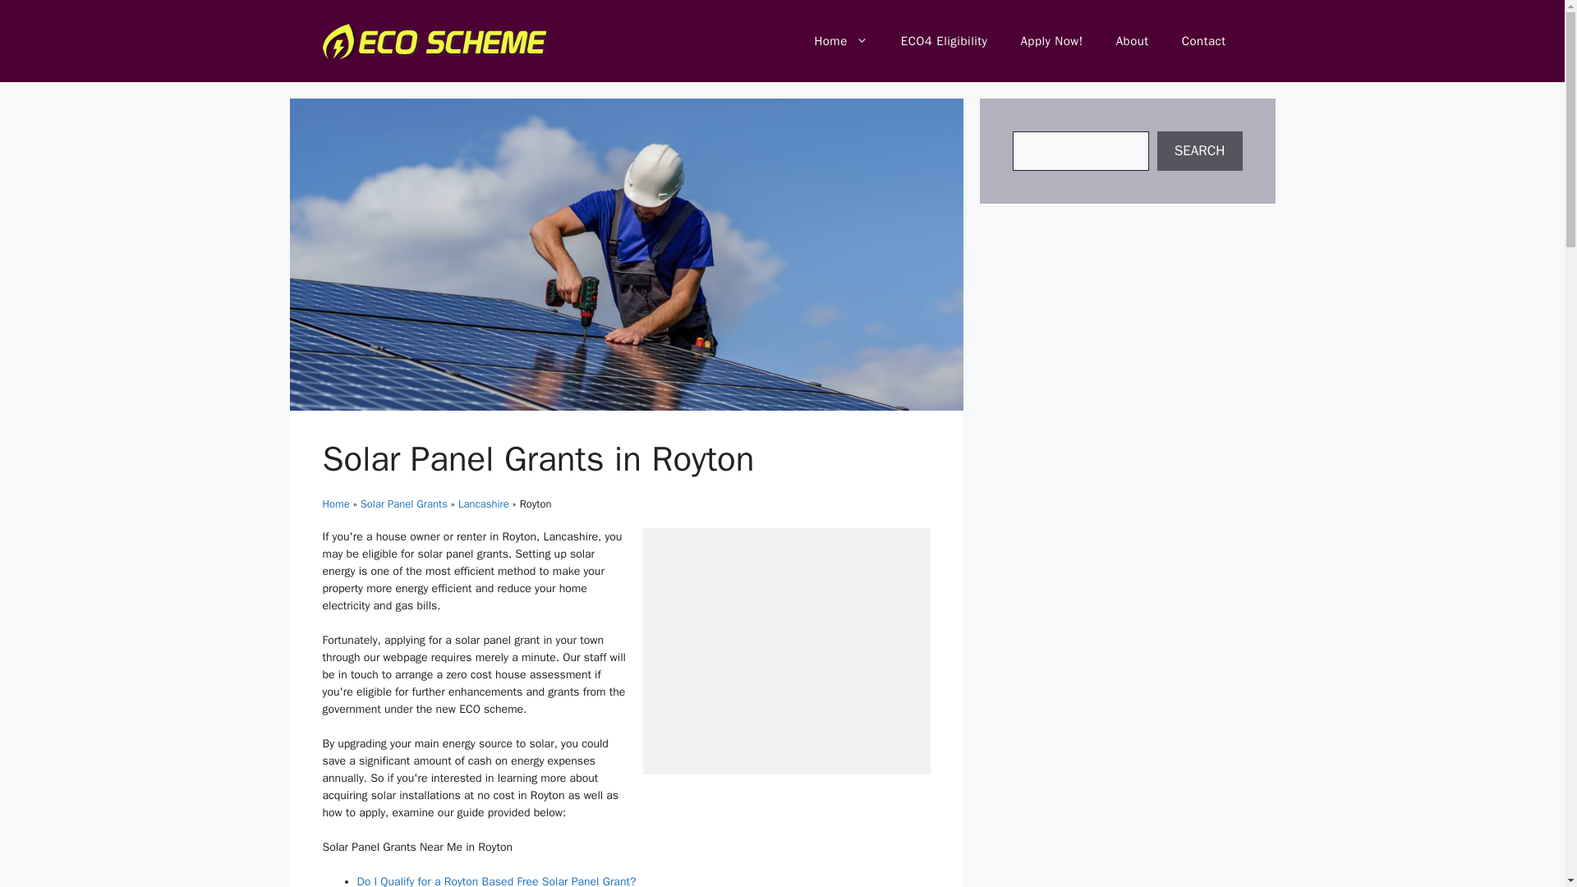  Describe the element at coordinates (404, 503) in the screenshot. I see `Solar Panel Grants` at that location.